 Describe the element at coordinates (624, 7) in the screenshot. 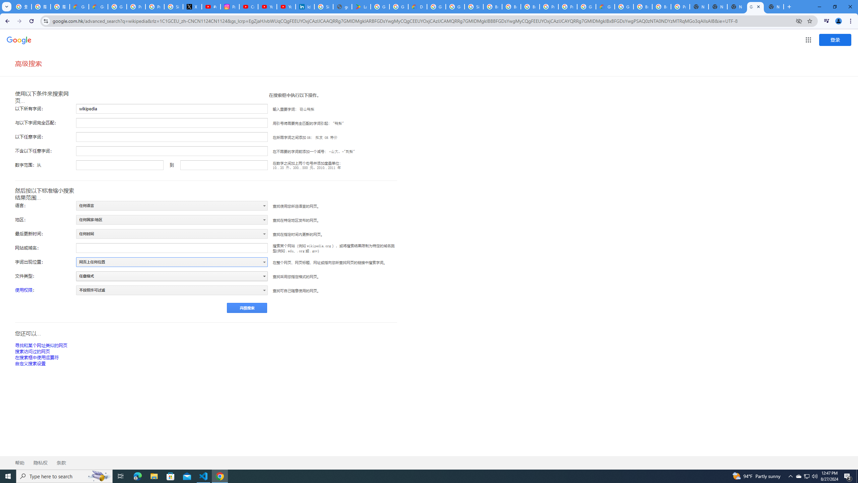

I see `Google Cloud Platform` at that location.